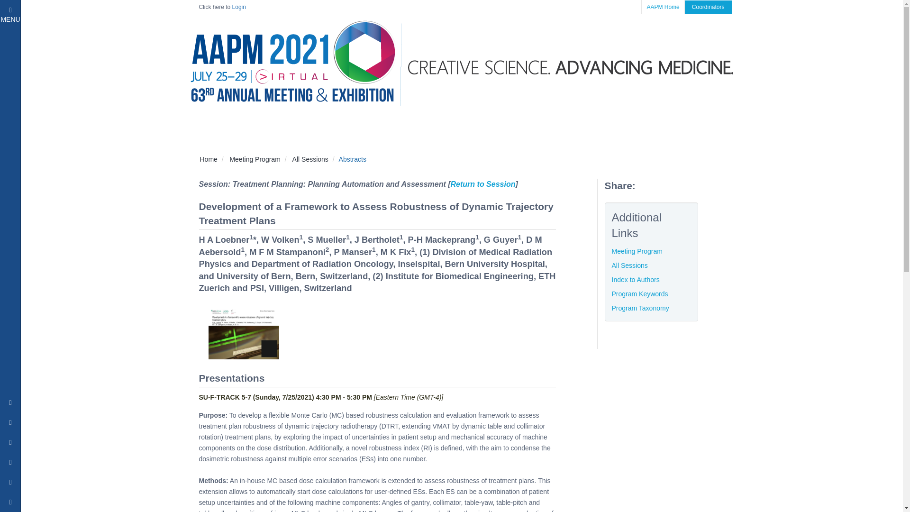 This screenshot has height=512, width=910. Describe the element at coordinates (255, 159) in the screenshot. I see `CE Information` at that location.